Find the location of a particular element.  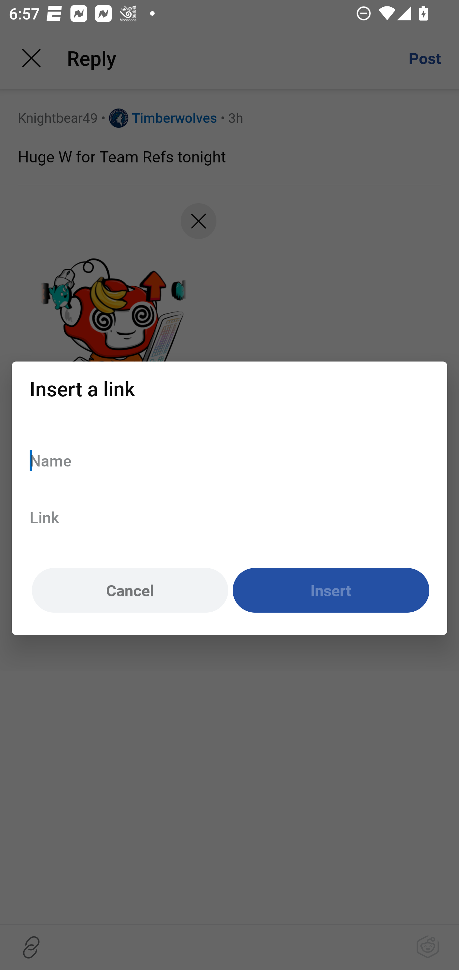

Name is located at coordinates (229, 460).